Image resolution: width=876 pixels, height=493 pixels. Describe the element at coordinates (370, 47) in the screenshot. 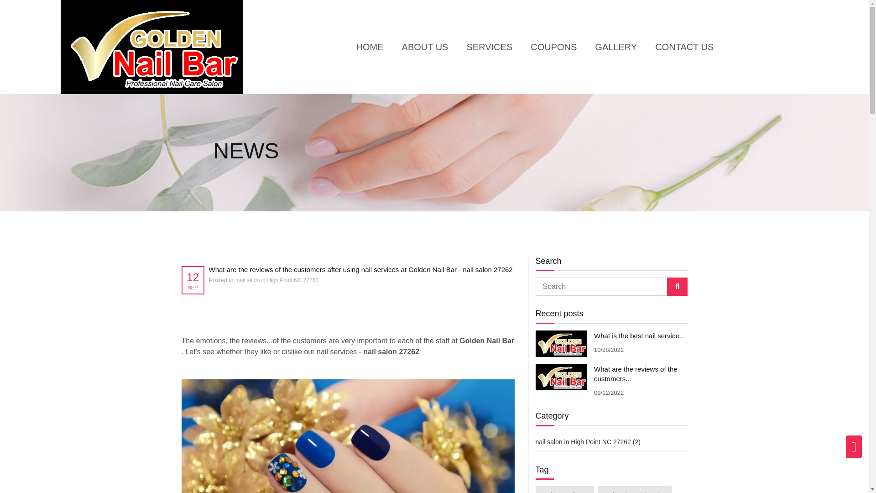

I see `Home` at that location.